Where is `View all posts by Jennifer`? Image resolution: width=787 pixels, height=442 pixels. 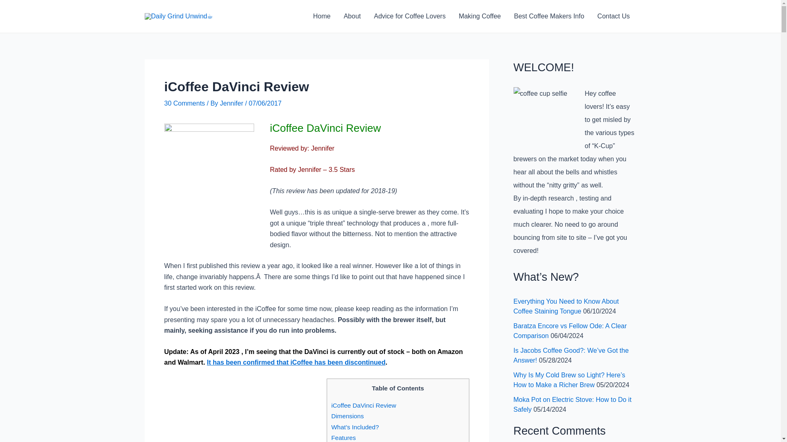
View all posts by Jennifer is located at coordinates (232, 103).